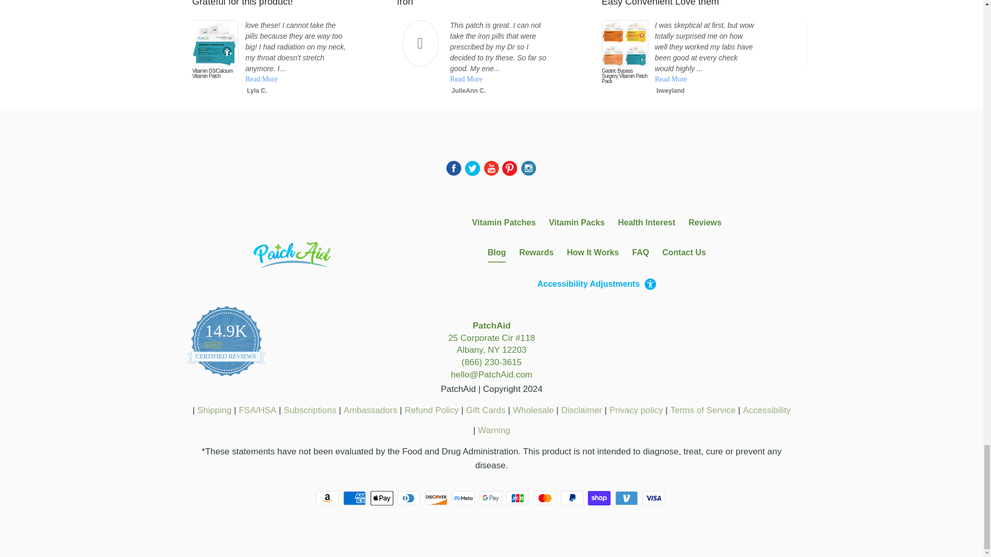 The width and height of the screenshot is (991, 557). What do you see at coordinates (600, 498) in the screenshot?
I see `Shop Pay` at bounding box center [600, 498].